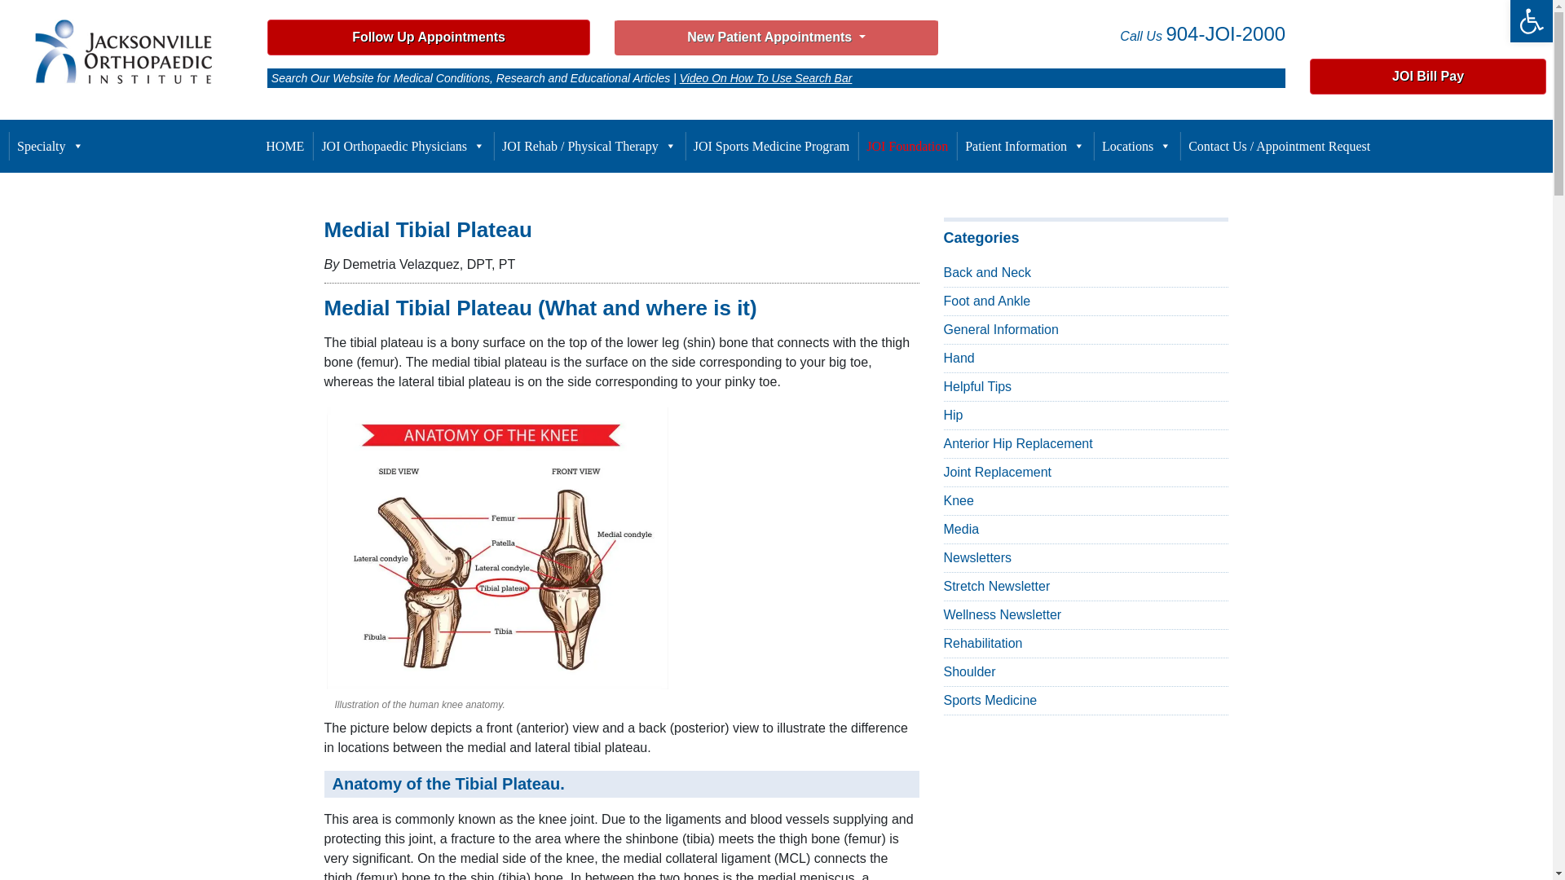  I want to click on JOI Bill Pay, so click(1531, 21).